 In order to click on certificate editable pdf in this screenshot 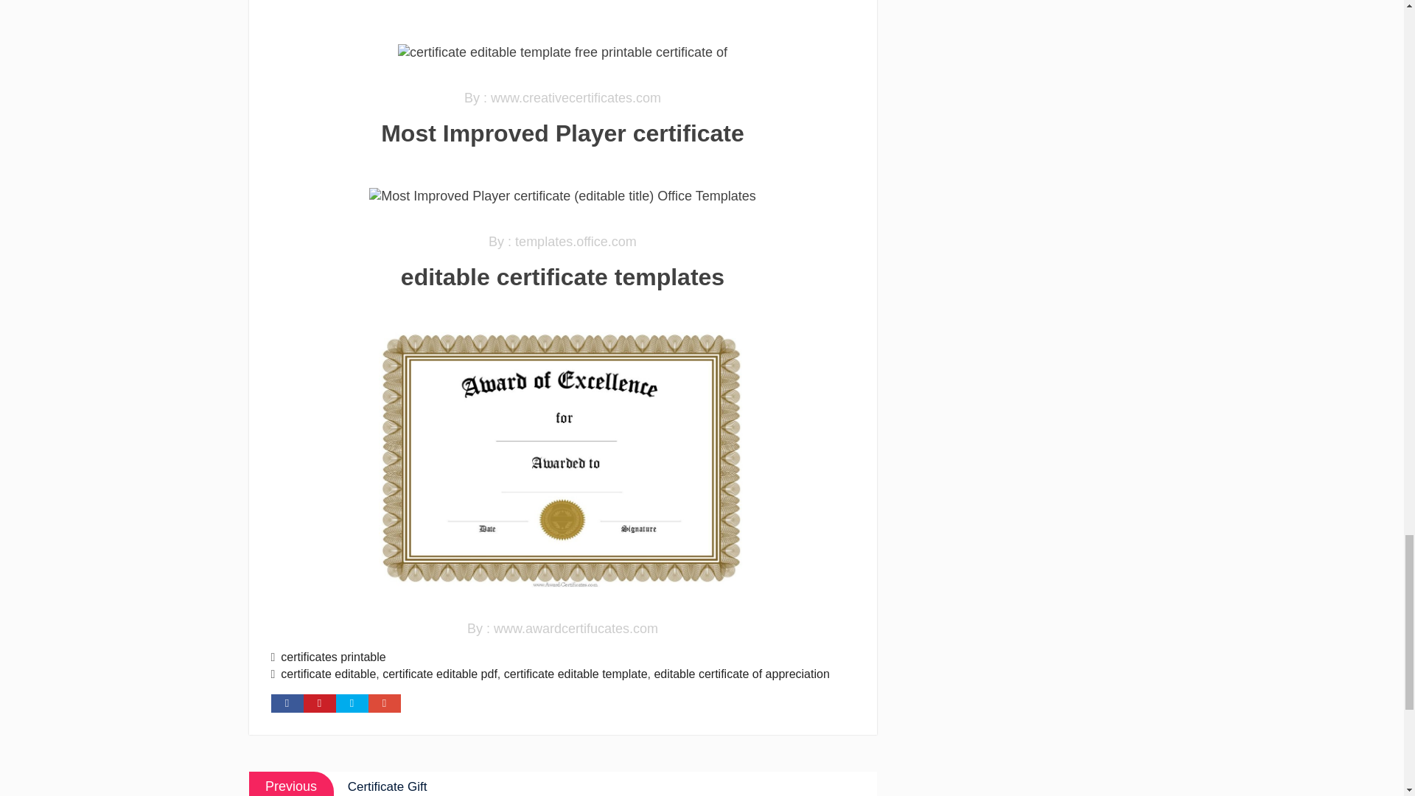, I will do `click(439, 674)`.